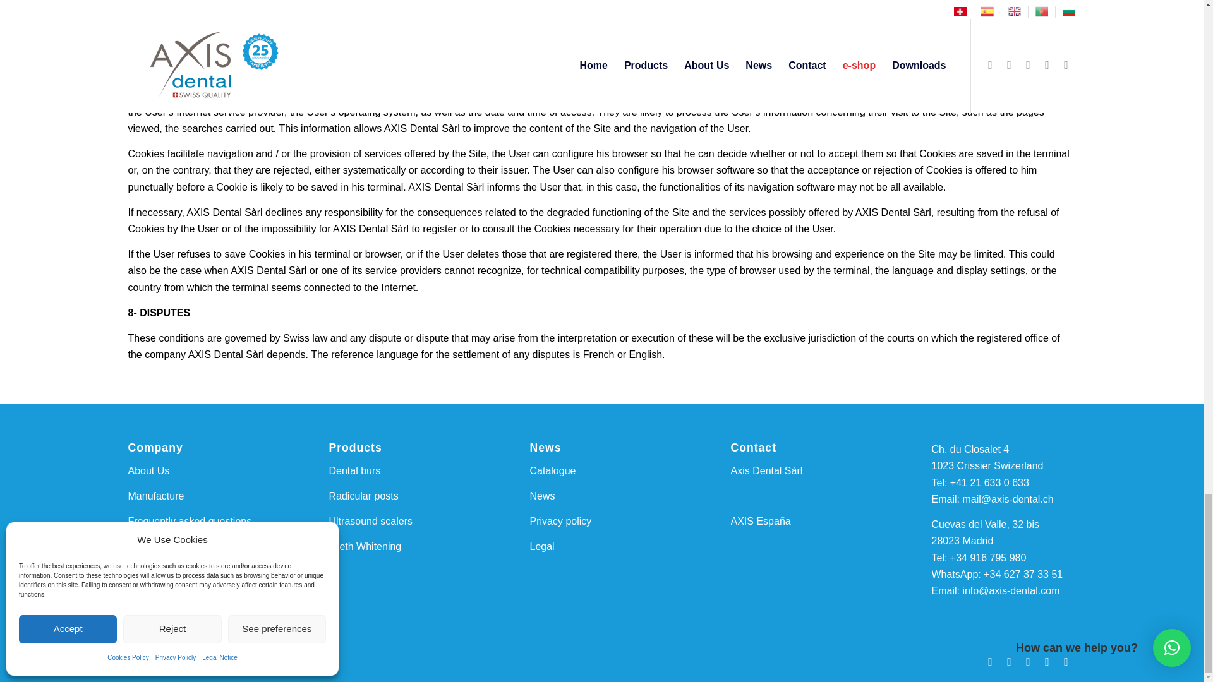  Describe the element at coordinates (1027, 661) in the screenshot. I see `LinkedIn` at that location.